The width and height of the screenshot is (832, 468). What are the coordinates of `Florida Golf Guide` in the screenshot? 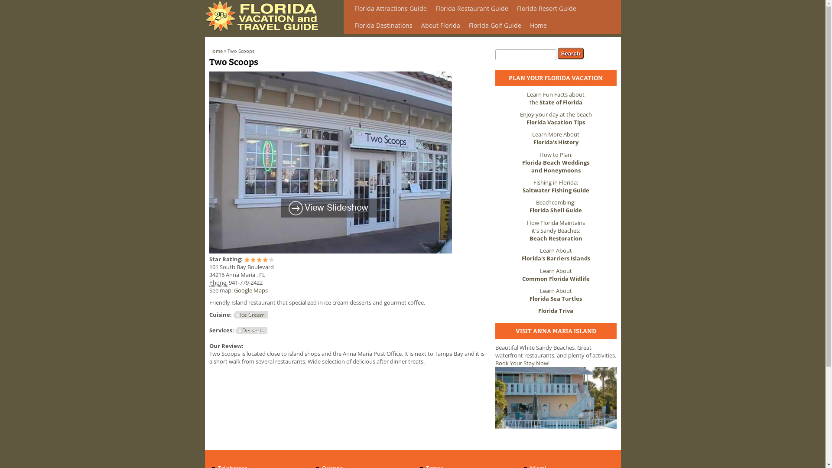 It's located at (495, 25).